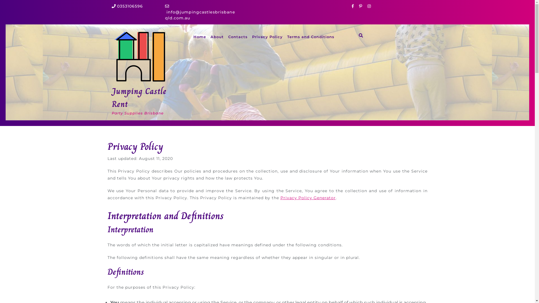  What do you see at coordinates (371, 6) in the screenshot?
I see `Instagram` at bounding box center [371, 6].